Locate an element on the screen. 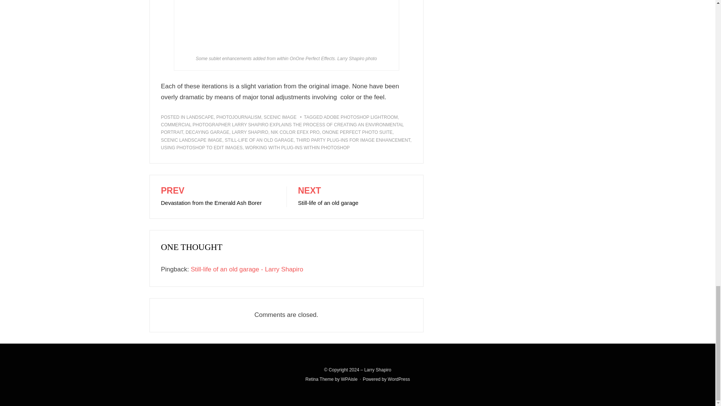 This screenshot has height=406, width=721. DECAYING GARAGE is located at coordinates (207, 132).